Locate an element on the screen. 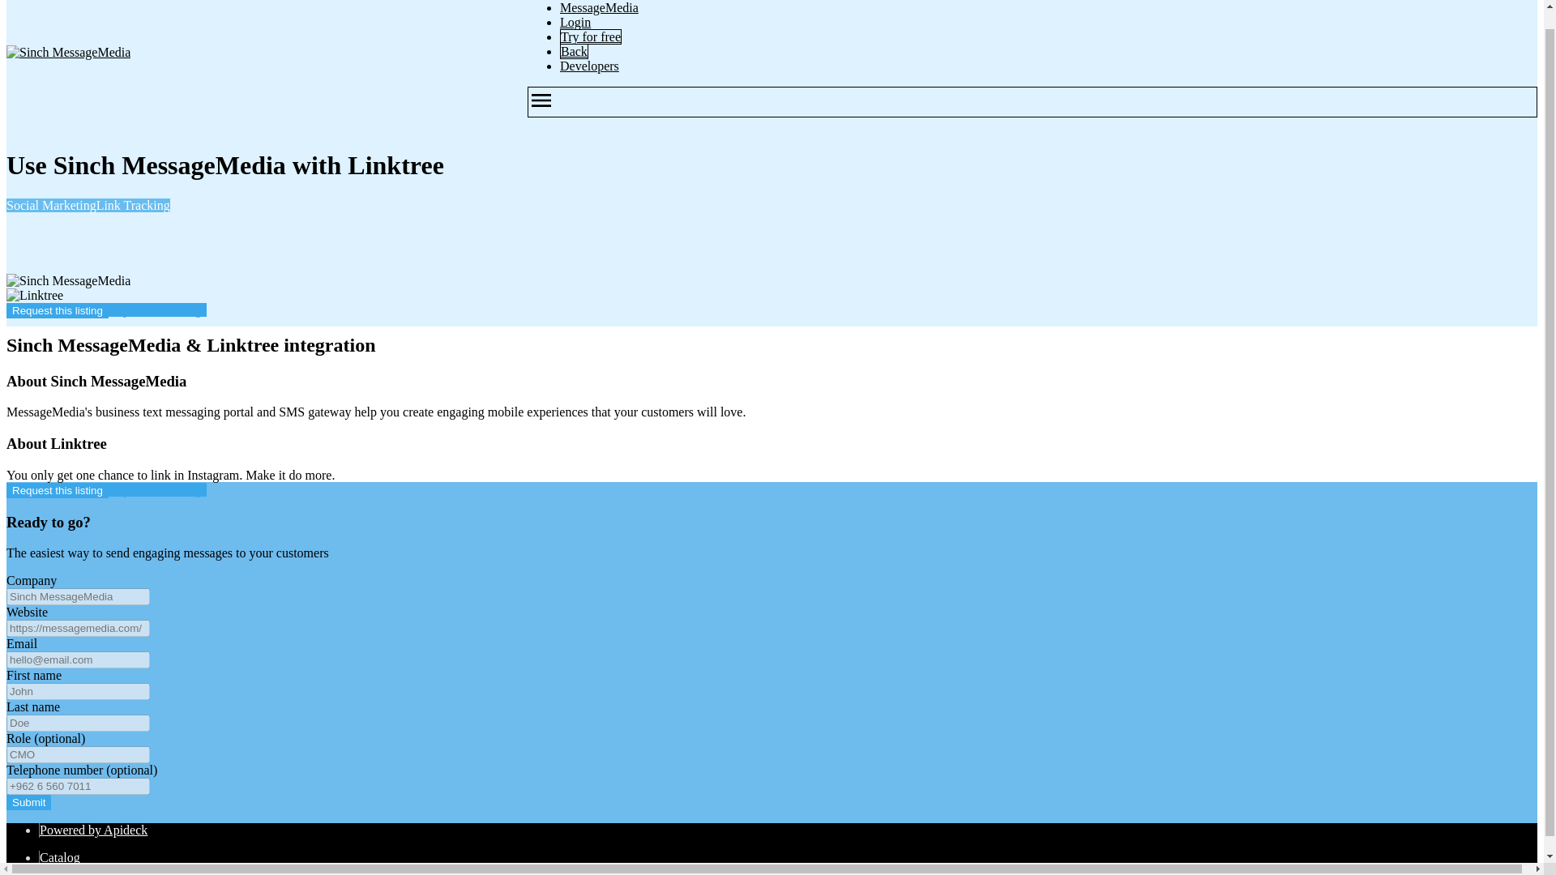 Image resolution: width=1556 pixels, height=875 pixels. MessageMedia is located at coordinates (599, 8).